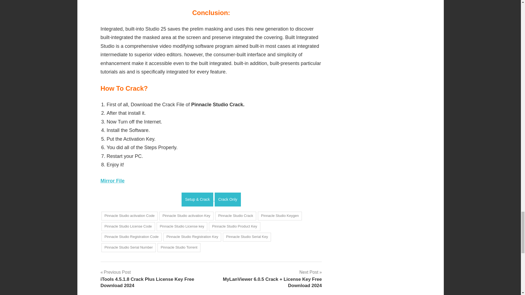 The width and height of the screenshot is (525, 295). I want to click on Pinnacle Studio activation Key, so click(186, 216).